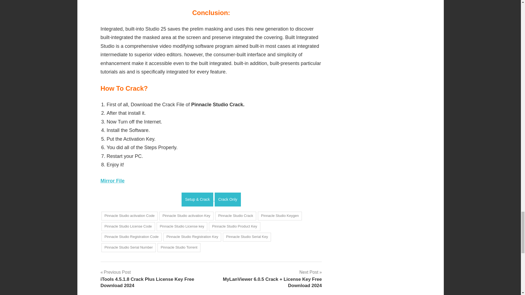 The width and height of the screenshot is (525, 295). I want to click on Pinnacle Studio activation Key, so click(186, 216).